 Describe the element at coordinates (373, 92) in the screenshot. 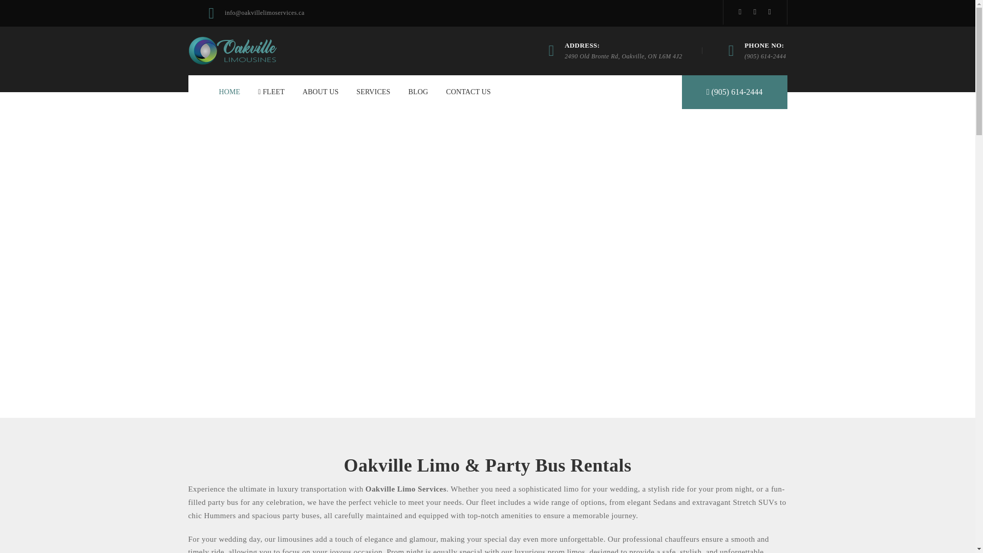

I see `SERVICES` at that location.